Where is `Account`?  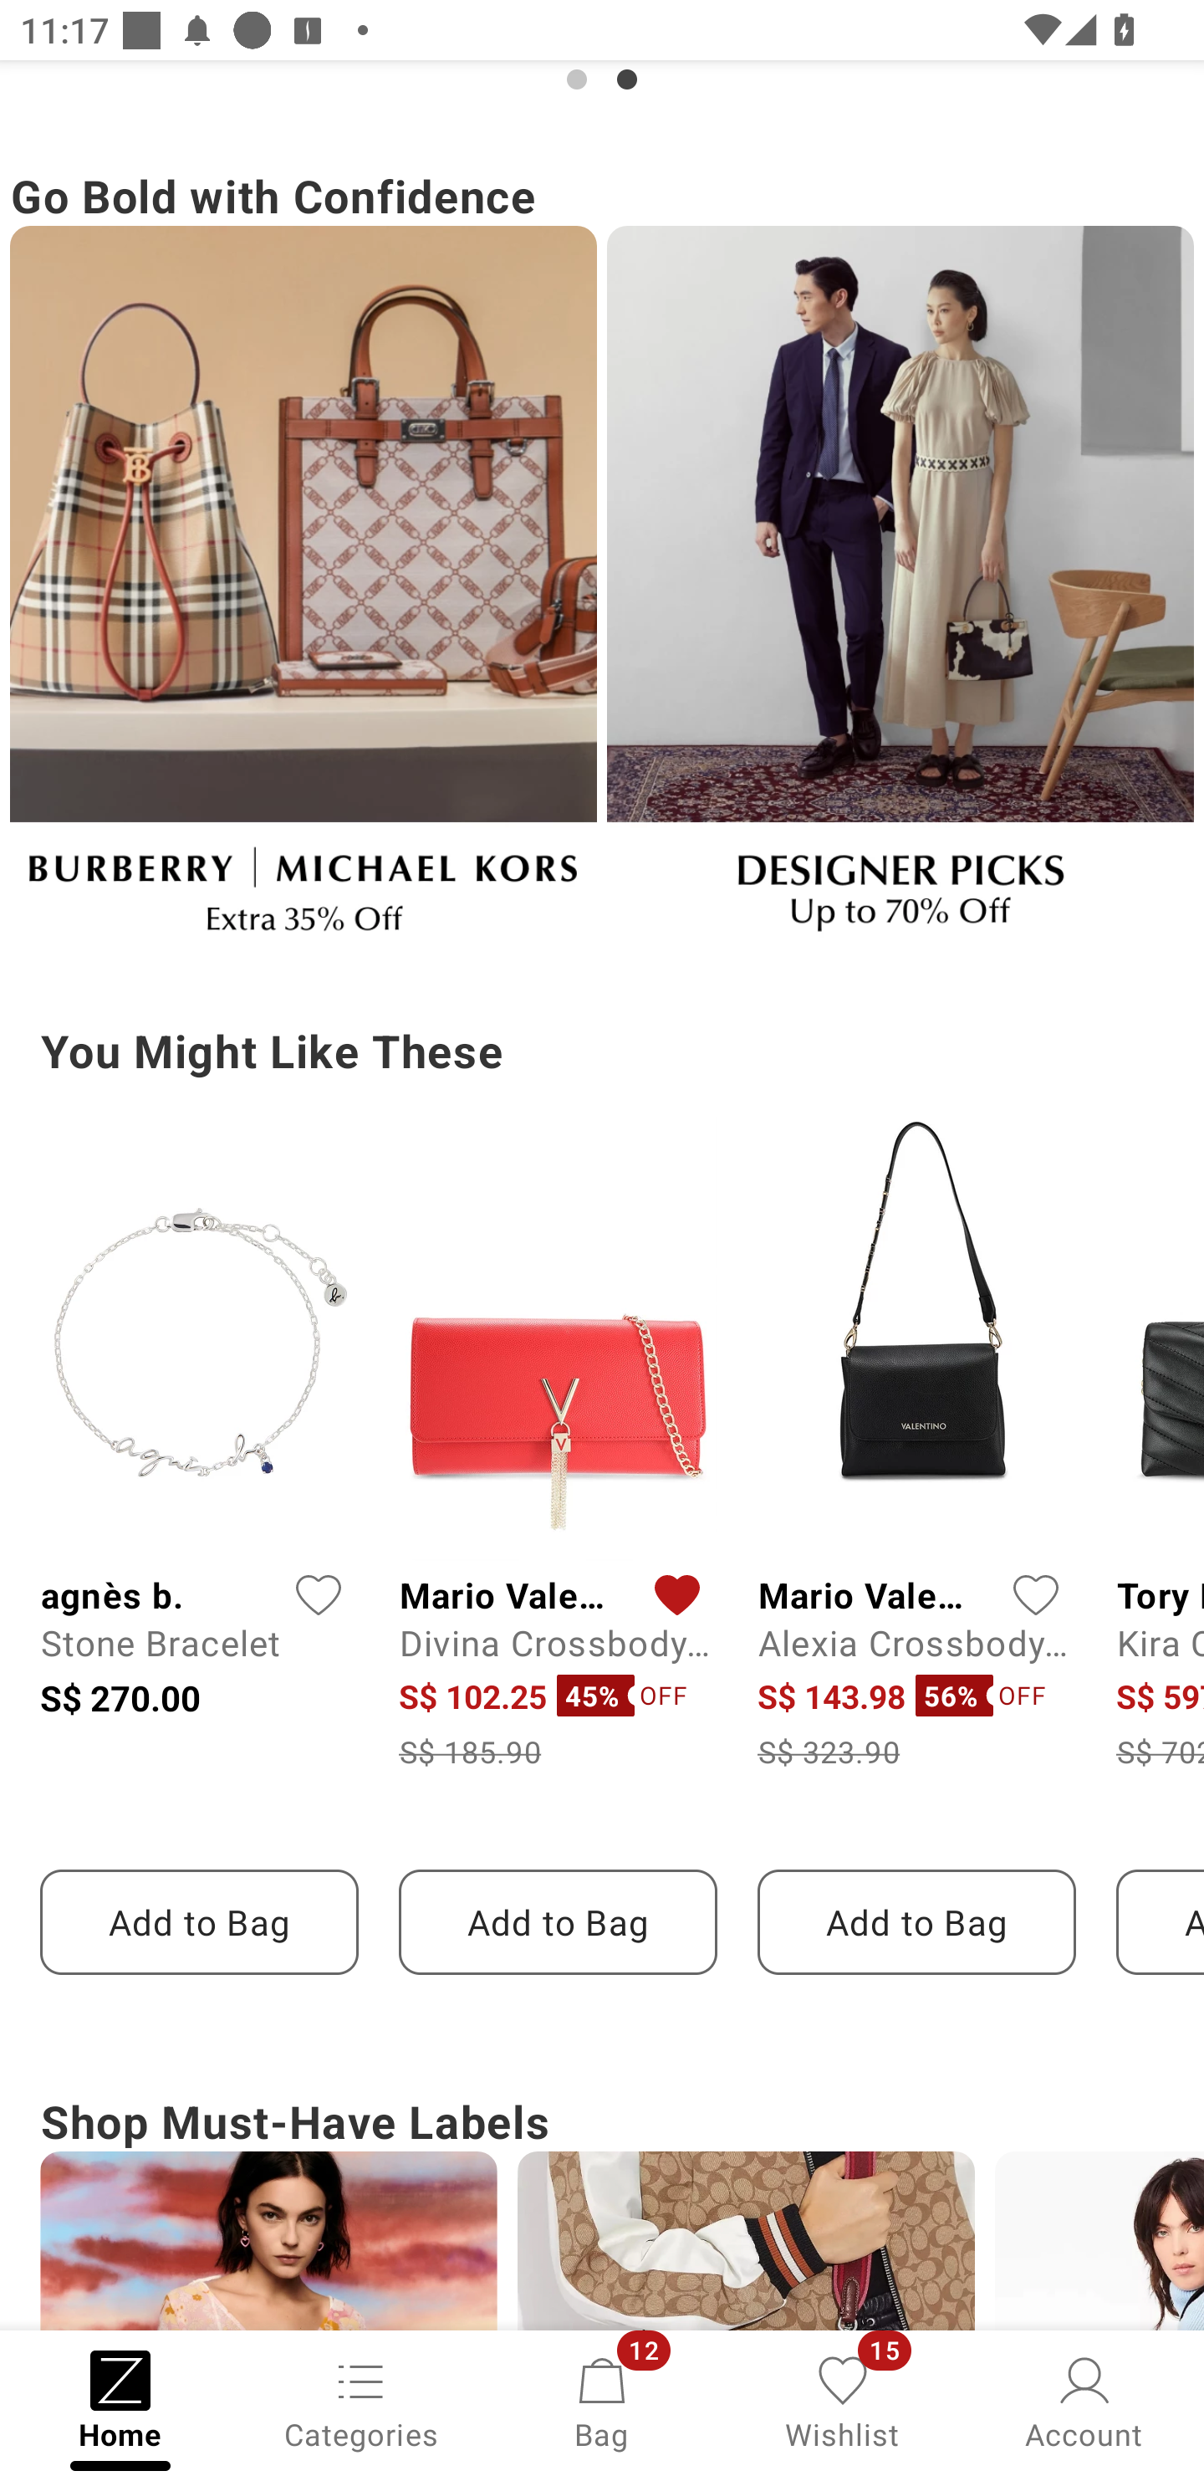 Account is located at coordinates (1084, 2401).